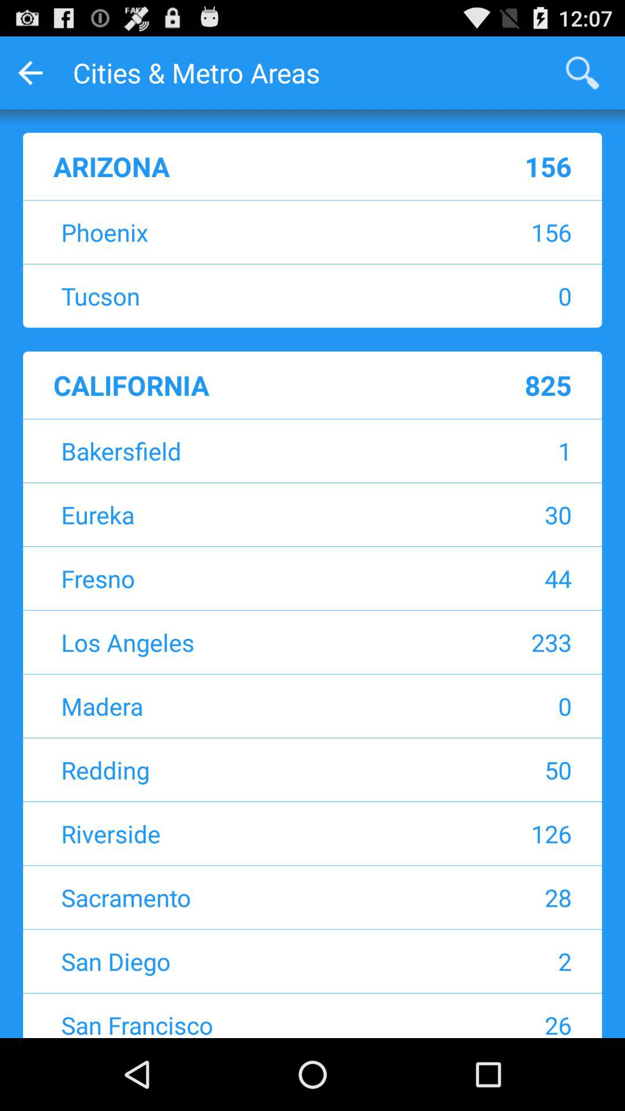  Describe the element at coordinates (495, 385) in the screenshot. I see `turn on the icon to the right of the california item` at that location.